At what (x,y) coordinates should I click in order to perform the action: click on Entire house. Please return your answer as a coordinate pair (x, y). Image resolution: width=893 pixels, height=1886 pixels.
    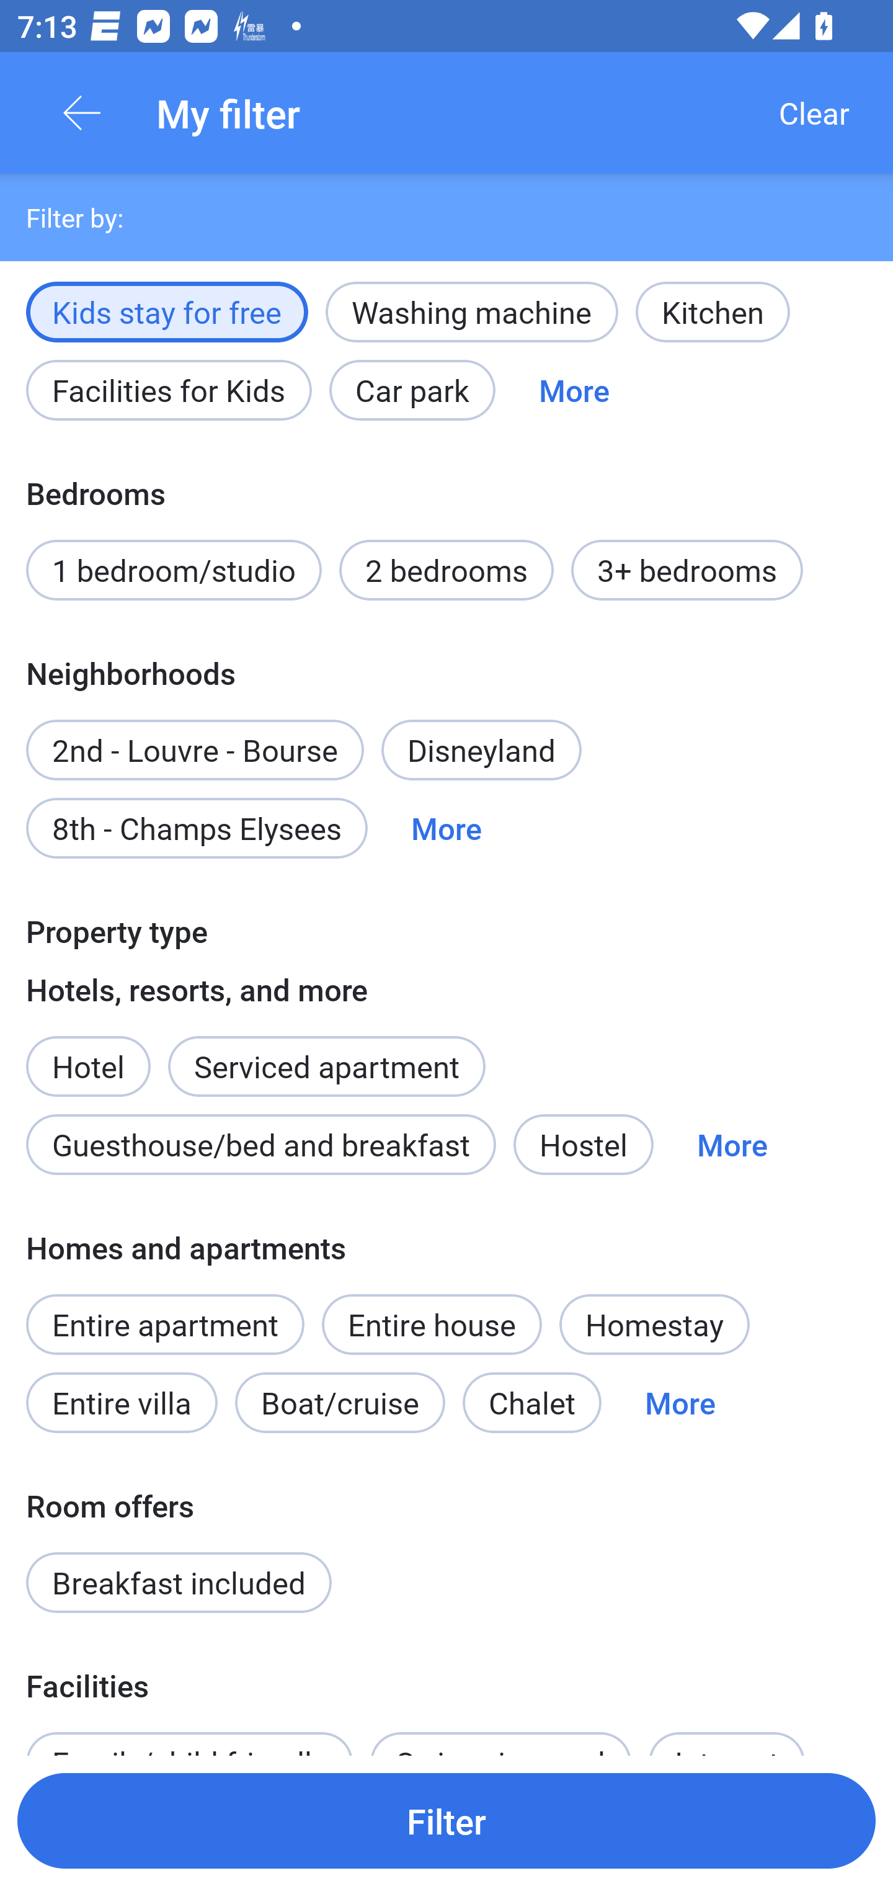
    Looking at the image, I should click on (432, 1325).